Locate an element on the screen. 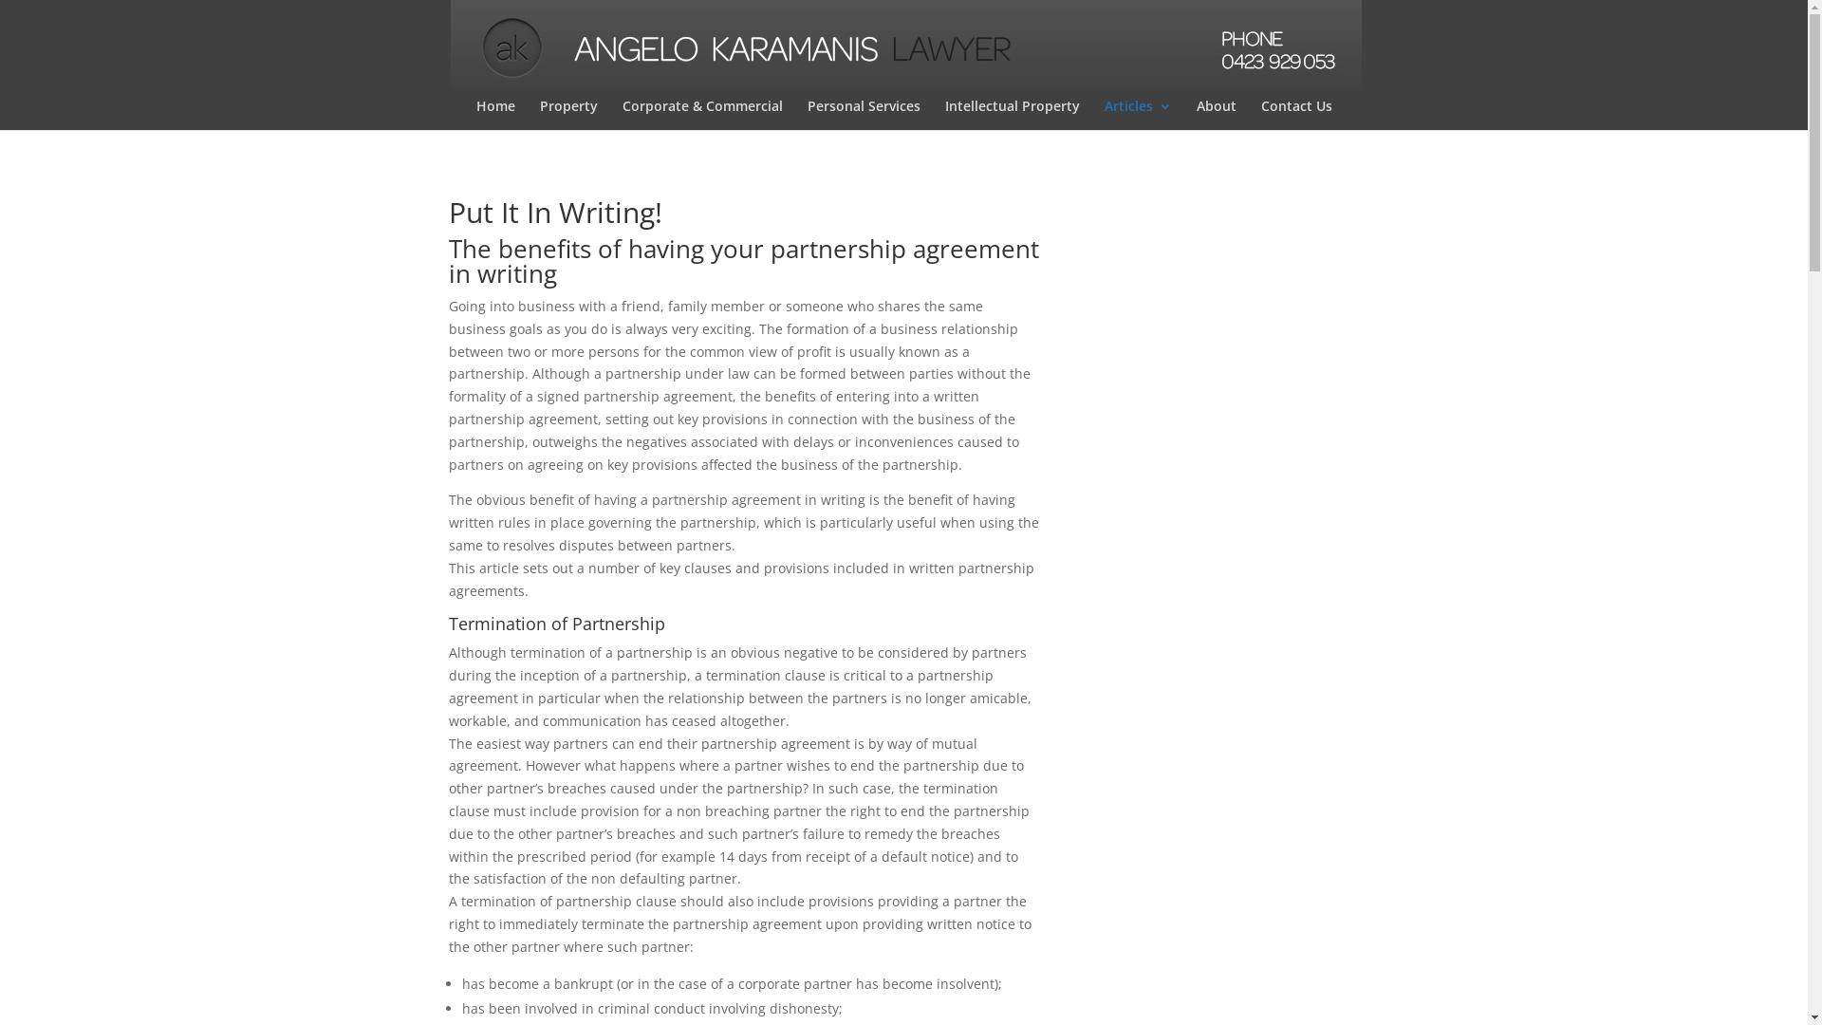 Image resolution: width=1822 pixels, height=1025 pixels. Property is located at coordinates (567, 115).